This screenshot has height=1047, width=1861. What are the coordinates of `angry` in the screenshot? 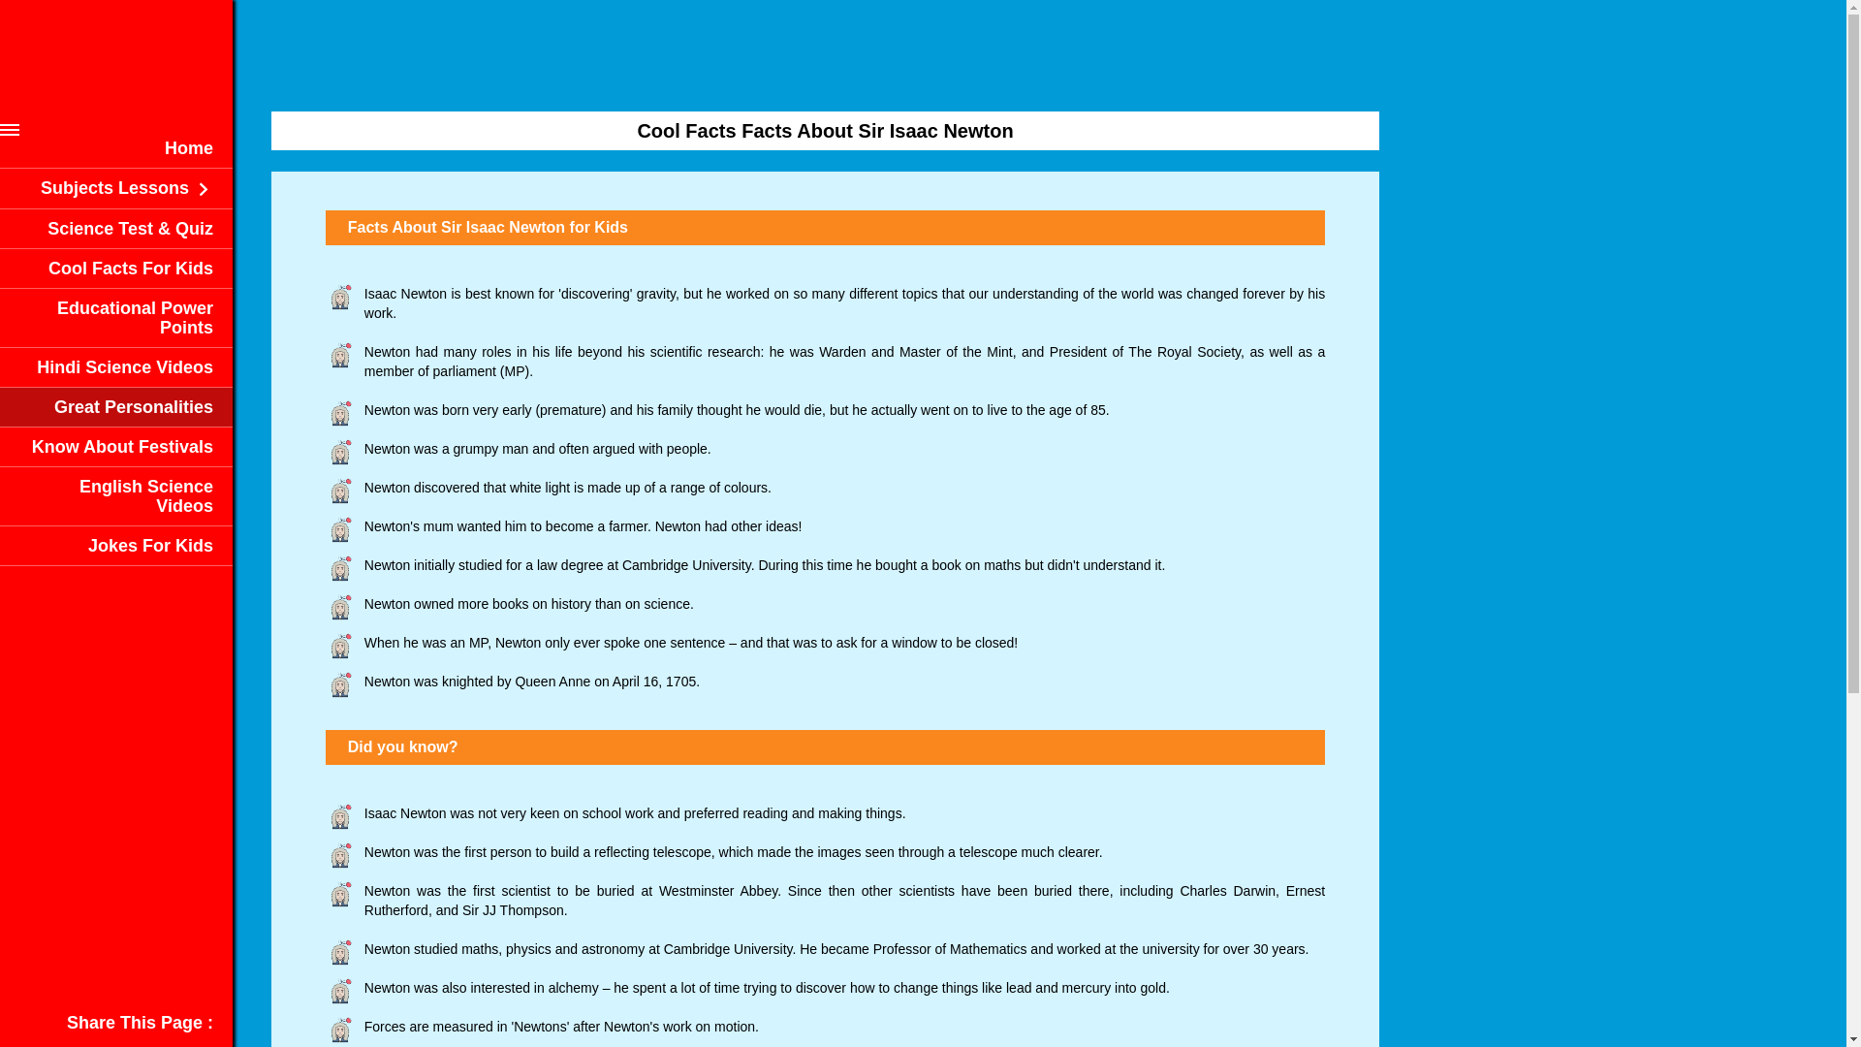 It's located at (340, 1031).